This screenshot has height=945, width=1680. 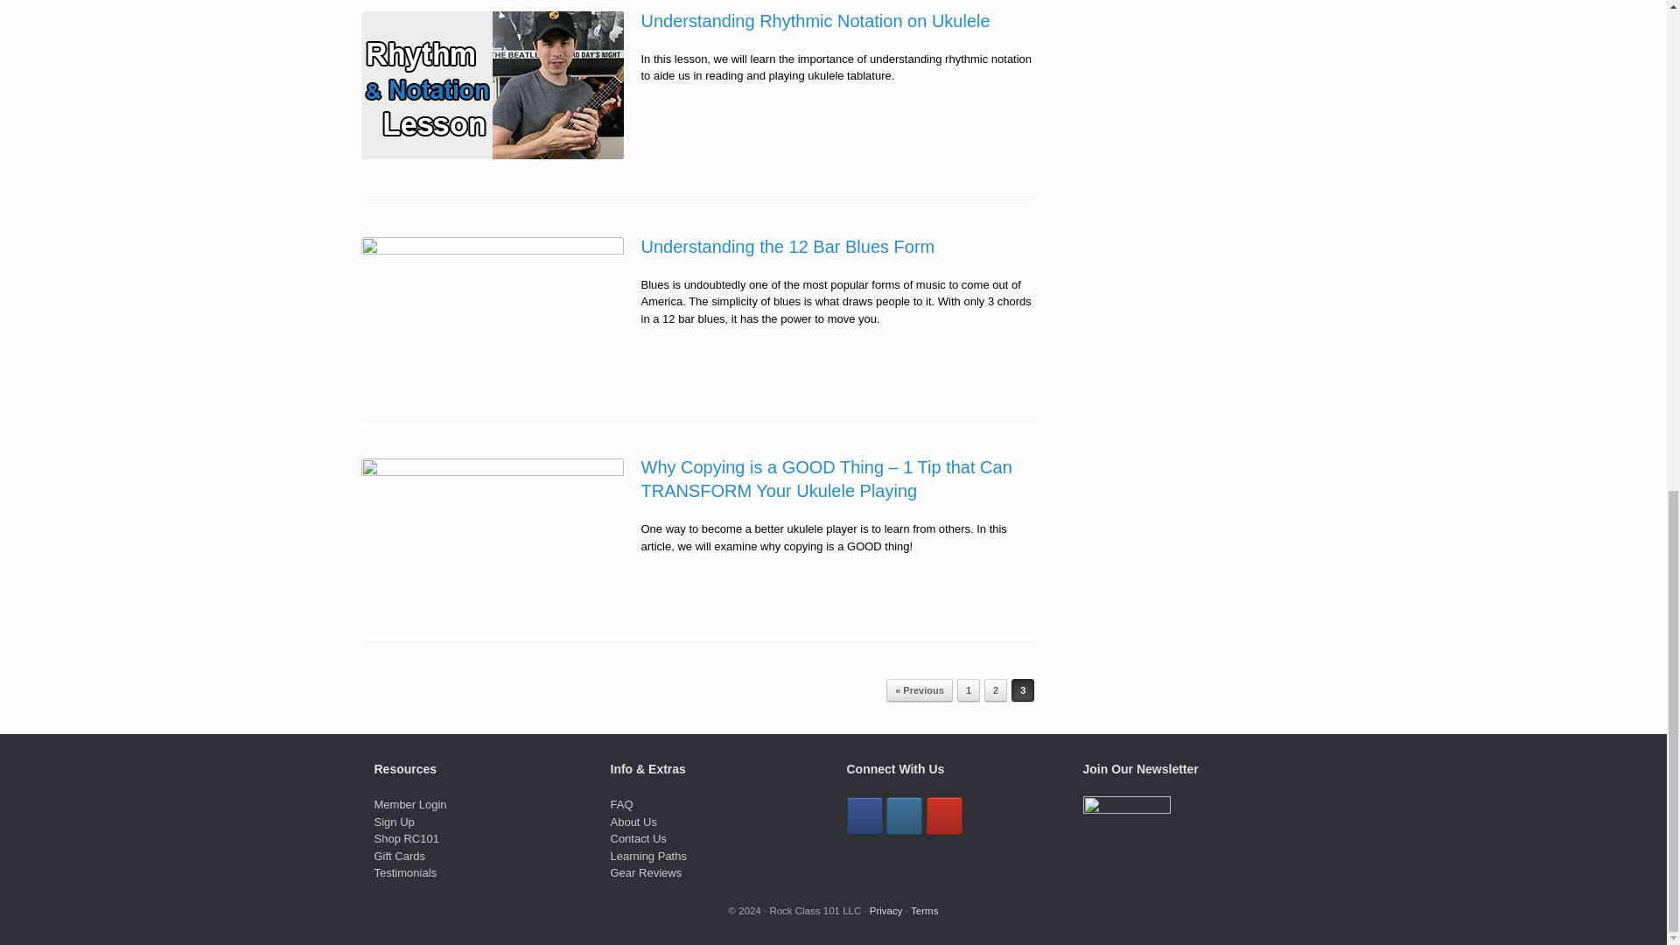 What do you see at coordinates (814, 20) in the screenshot?
I see `Understanding Rhythmic Notation on Ukulele` at bounding box center [814, 20].